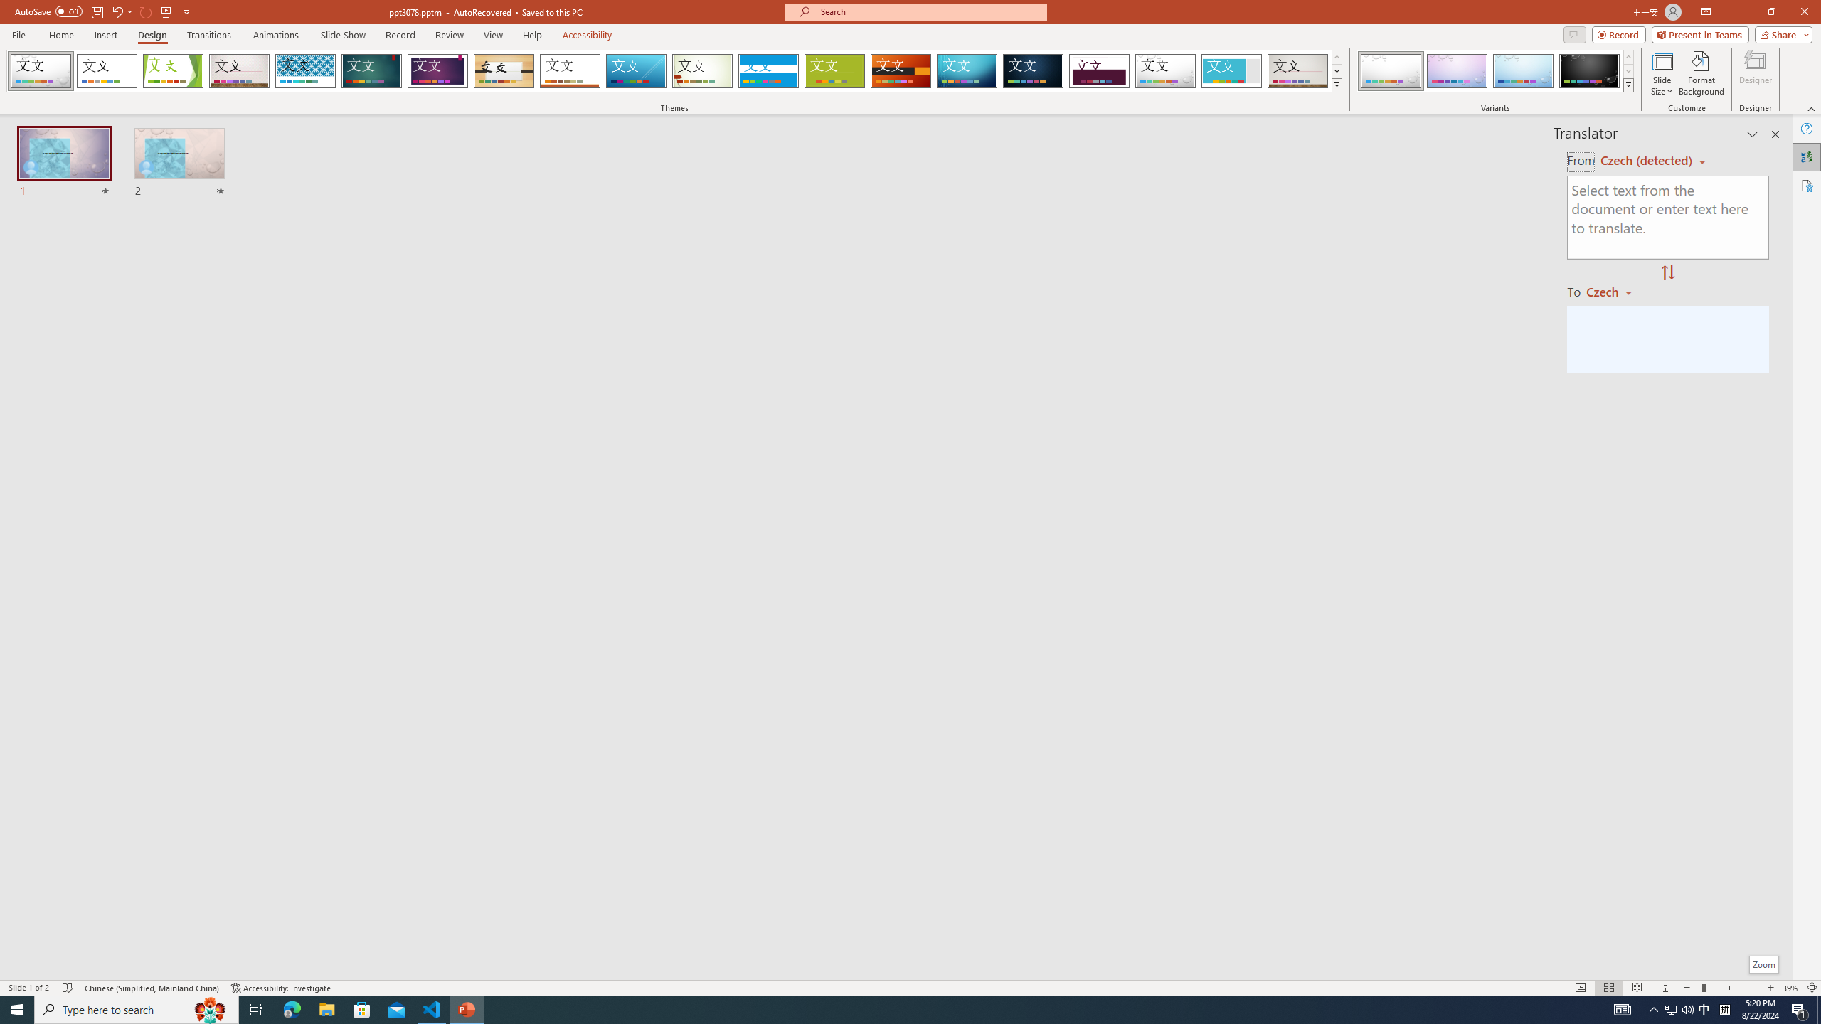  Describe the element at coordinates (1033, 71) in the screenshot. I see `Damask` at that location.